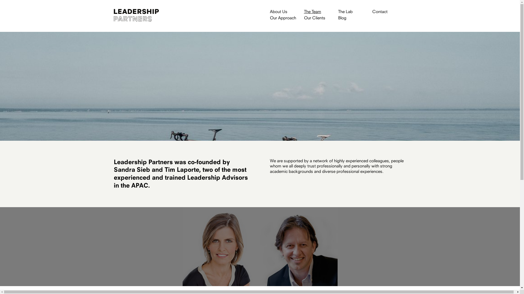 The width and height of the screenshot is (524, 294). What do you see at coordinates (355, 19) in the screenshot?
I see `Blog` at bounding box center [355, 19].